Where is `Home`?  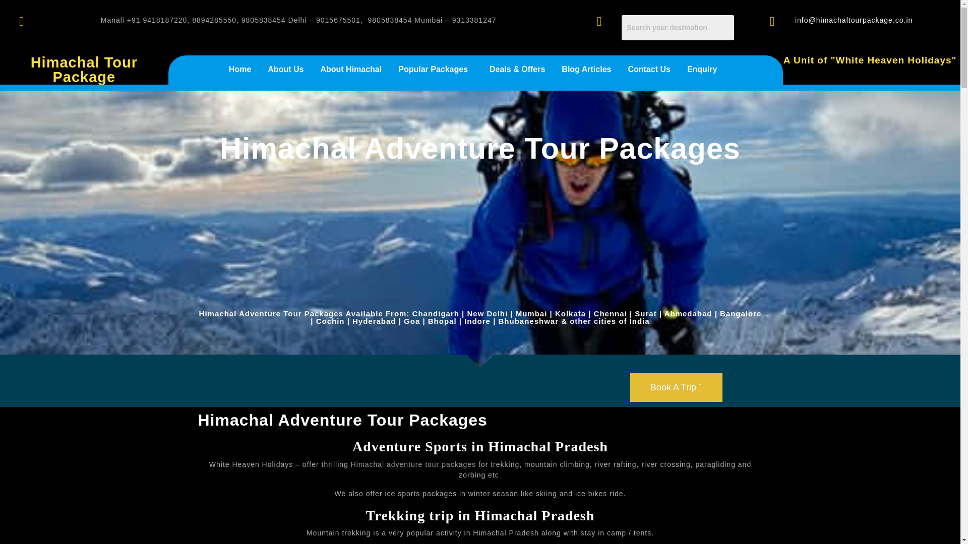 Home is located at coordinates (240, 69).